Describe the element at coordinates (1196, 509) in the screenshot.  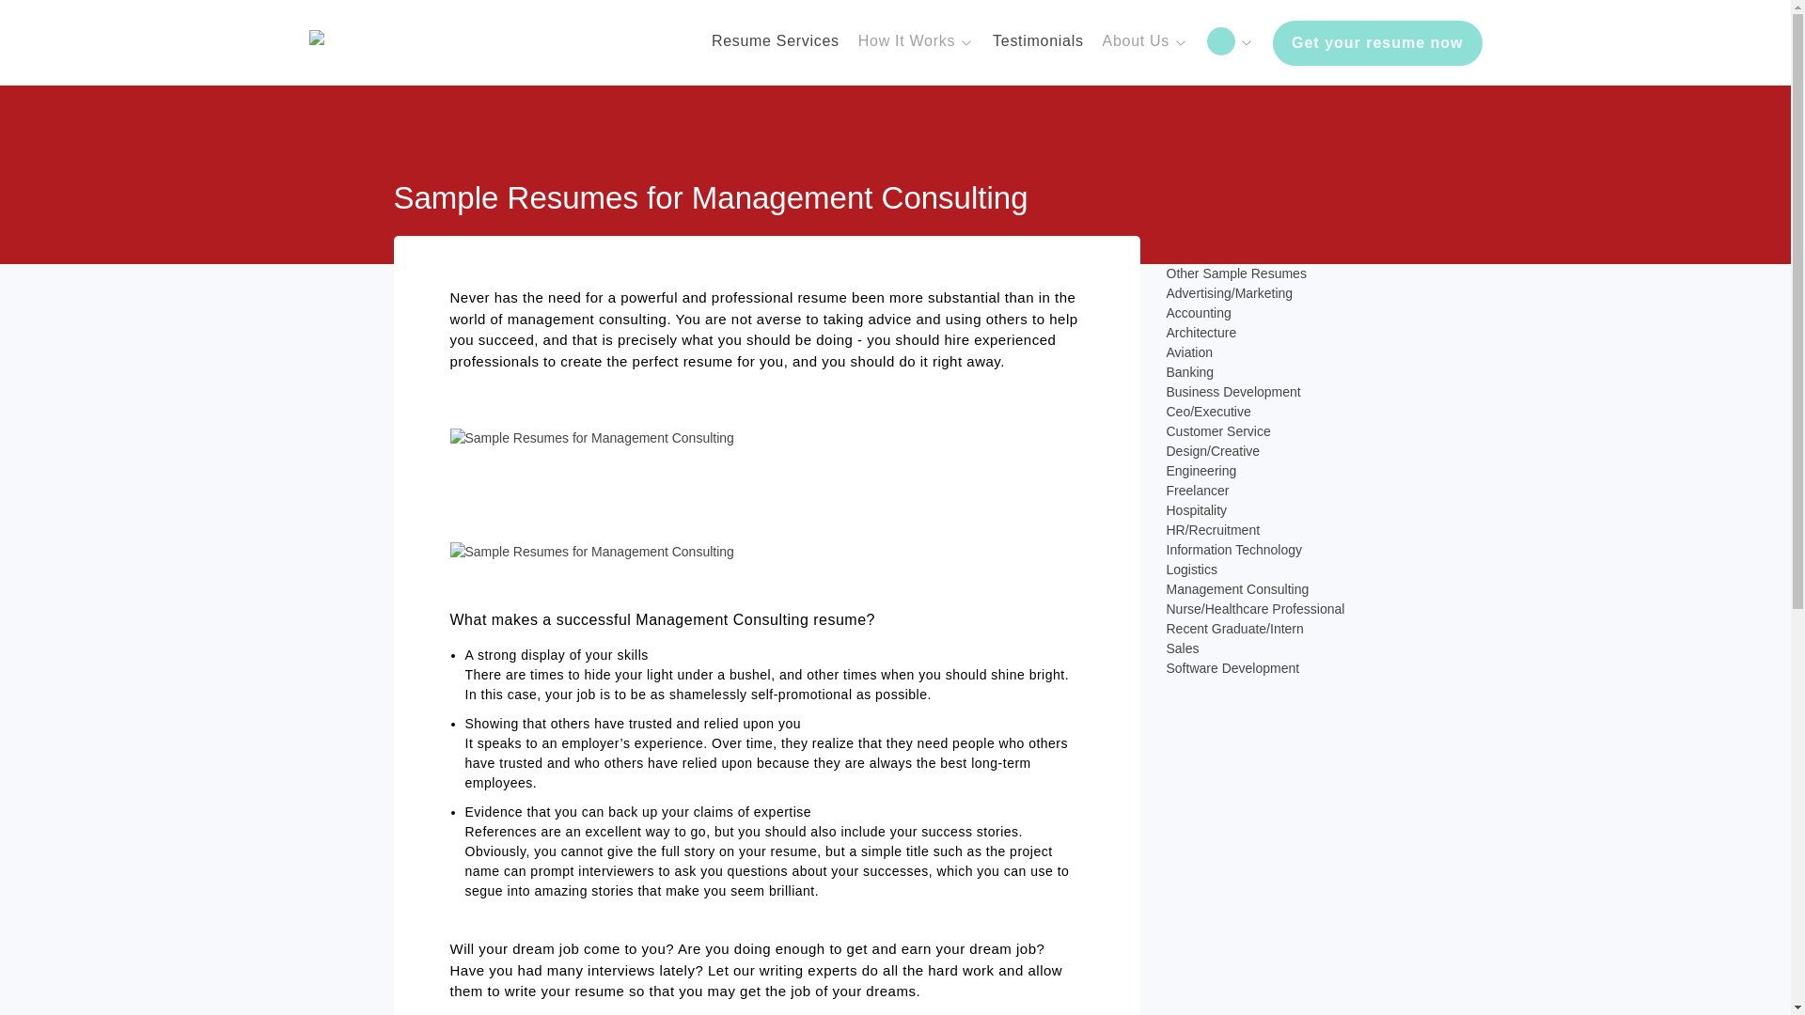
I see `Hospitality` at that location.